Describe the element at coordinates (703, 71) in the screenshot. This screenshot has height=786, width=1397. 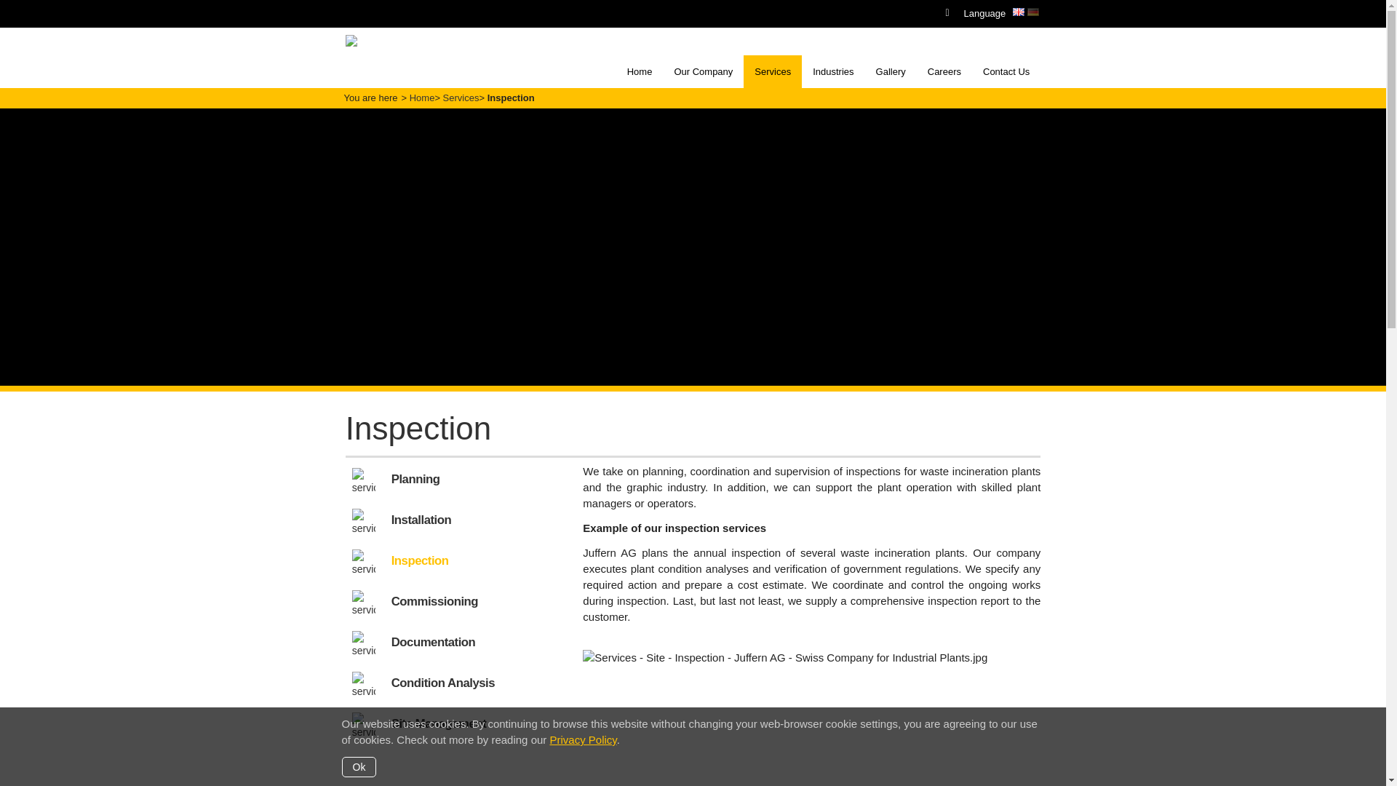
I see `Our Company` at that location.